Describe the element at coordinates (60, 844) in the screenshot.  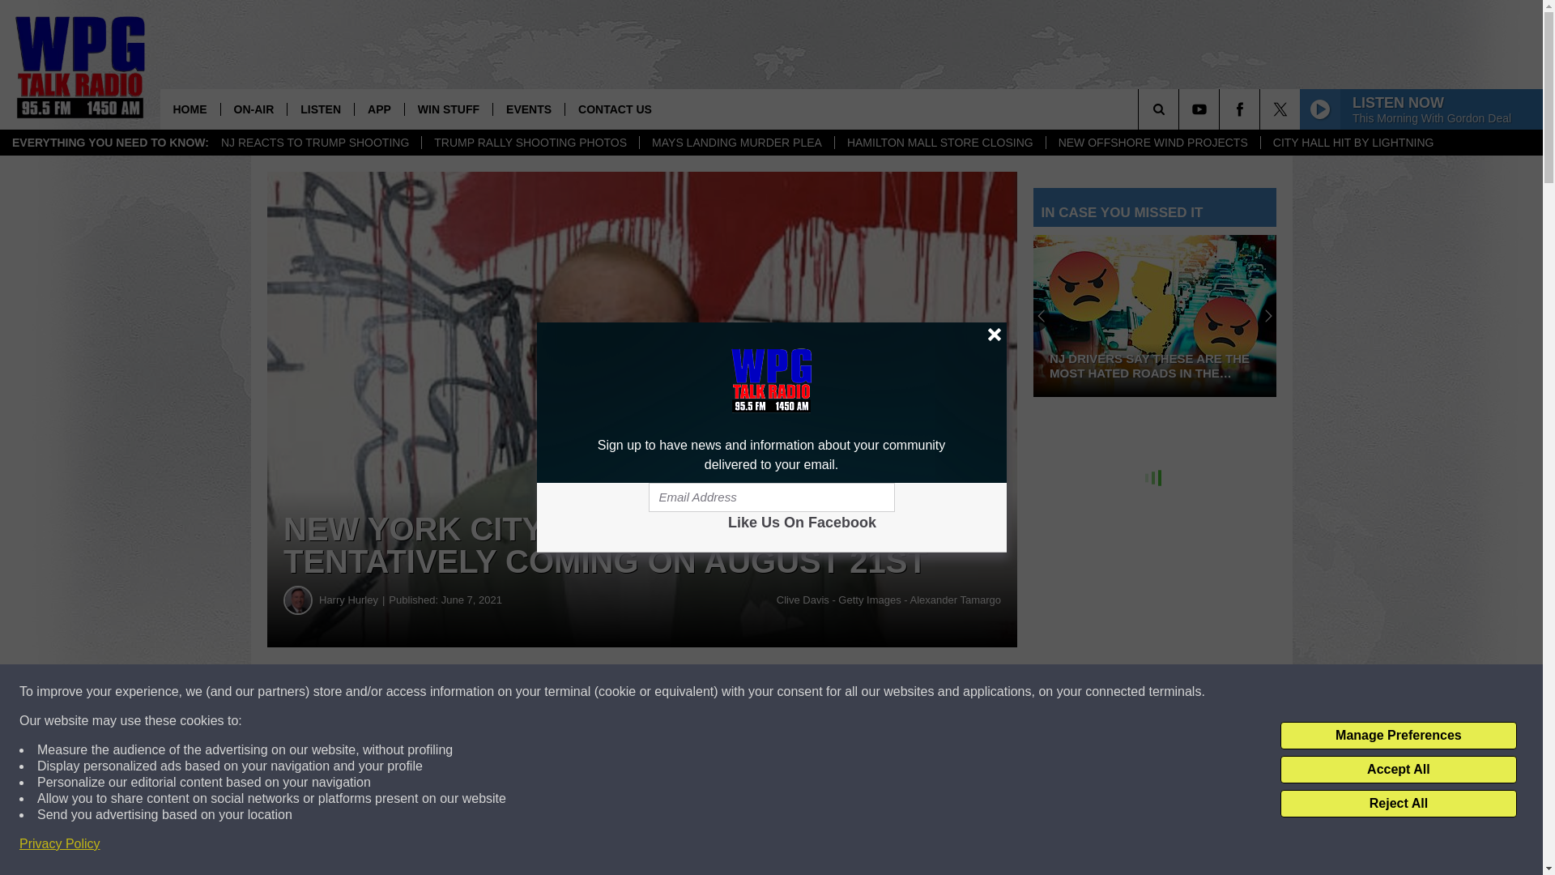
I see `Privacy Policy` at that location.